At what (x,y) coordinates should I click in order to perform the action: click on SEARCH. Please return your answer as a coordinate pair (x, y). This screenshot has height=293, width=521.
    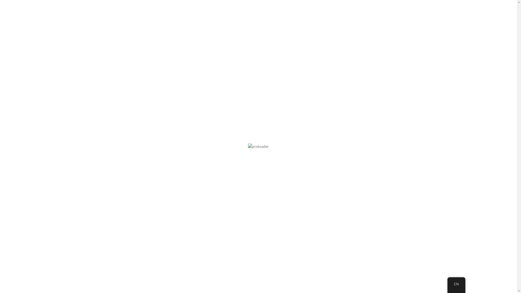
    Looking at the image, I should click on (467, 23).